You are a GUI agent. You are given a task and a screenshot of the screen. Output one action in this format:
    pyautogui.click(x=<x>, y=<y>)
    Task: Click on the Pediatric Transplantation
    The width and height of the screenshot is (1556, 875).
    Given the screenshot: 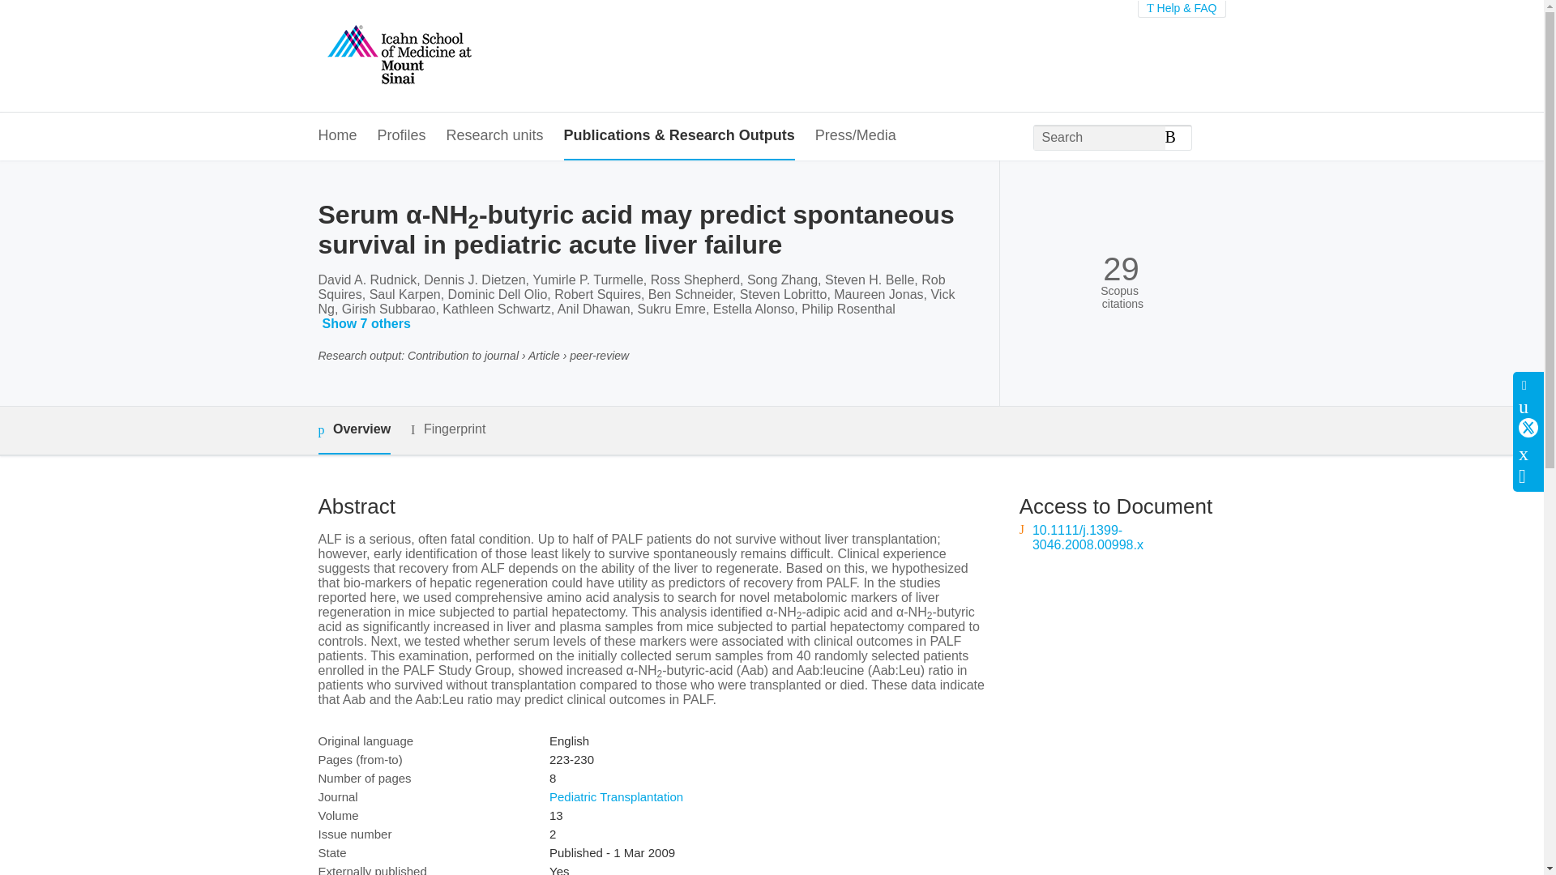 What is the action you would take?
    pyautogui.click(x=616, y=797)
    